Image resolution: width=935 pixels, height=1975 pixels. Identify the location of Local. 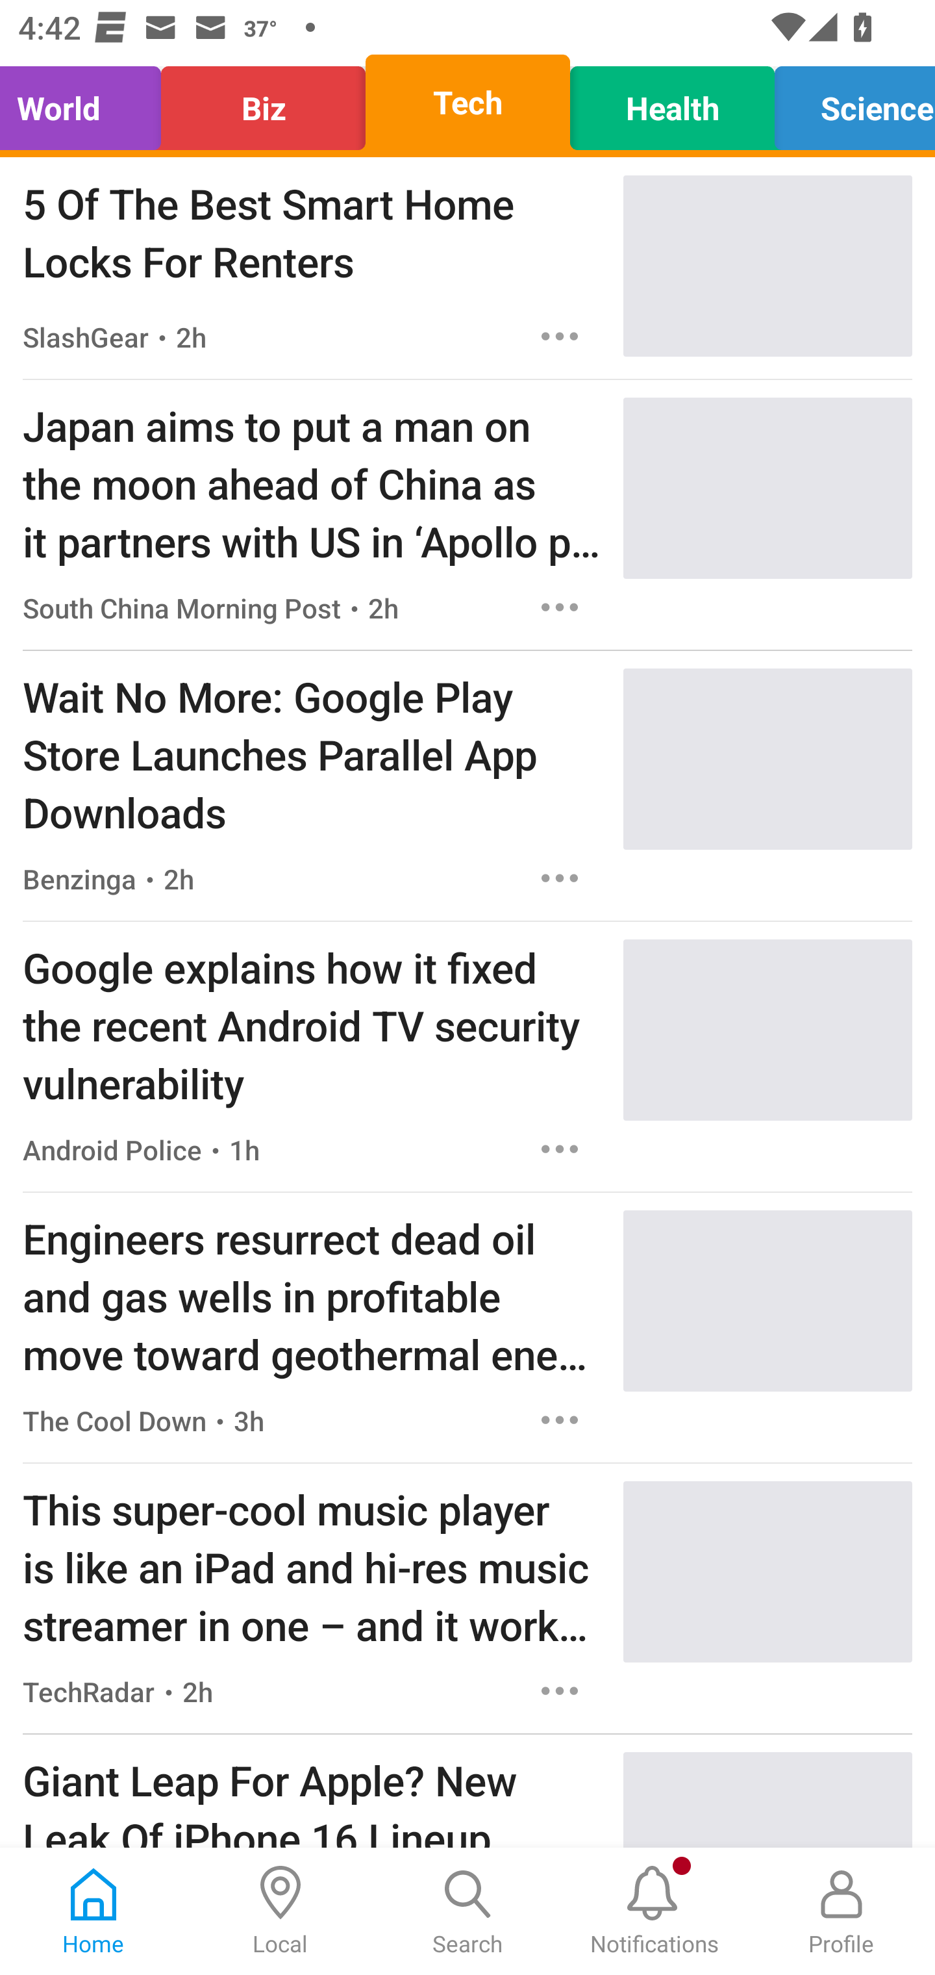
(280, 1911).